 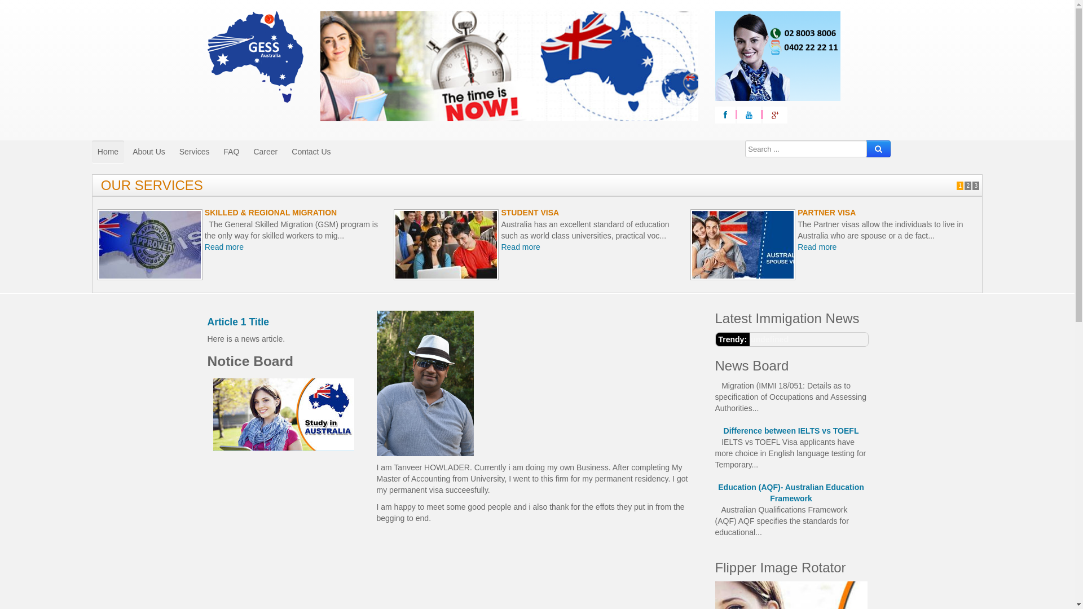 What do you see at coordinates (968, 186) in the screenshot?
I see `2` at bounding box center [968, 186].